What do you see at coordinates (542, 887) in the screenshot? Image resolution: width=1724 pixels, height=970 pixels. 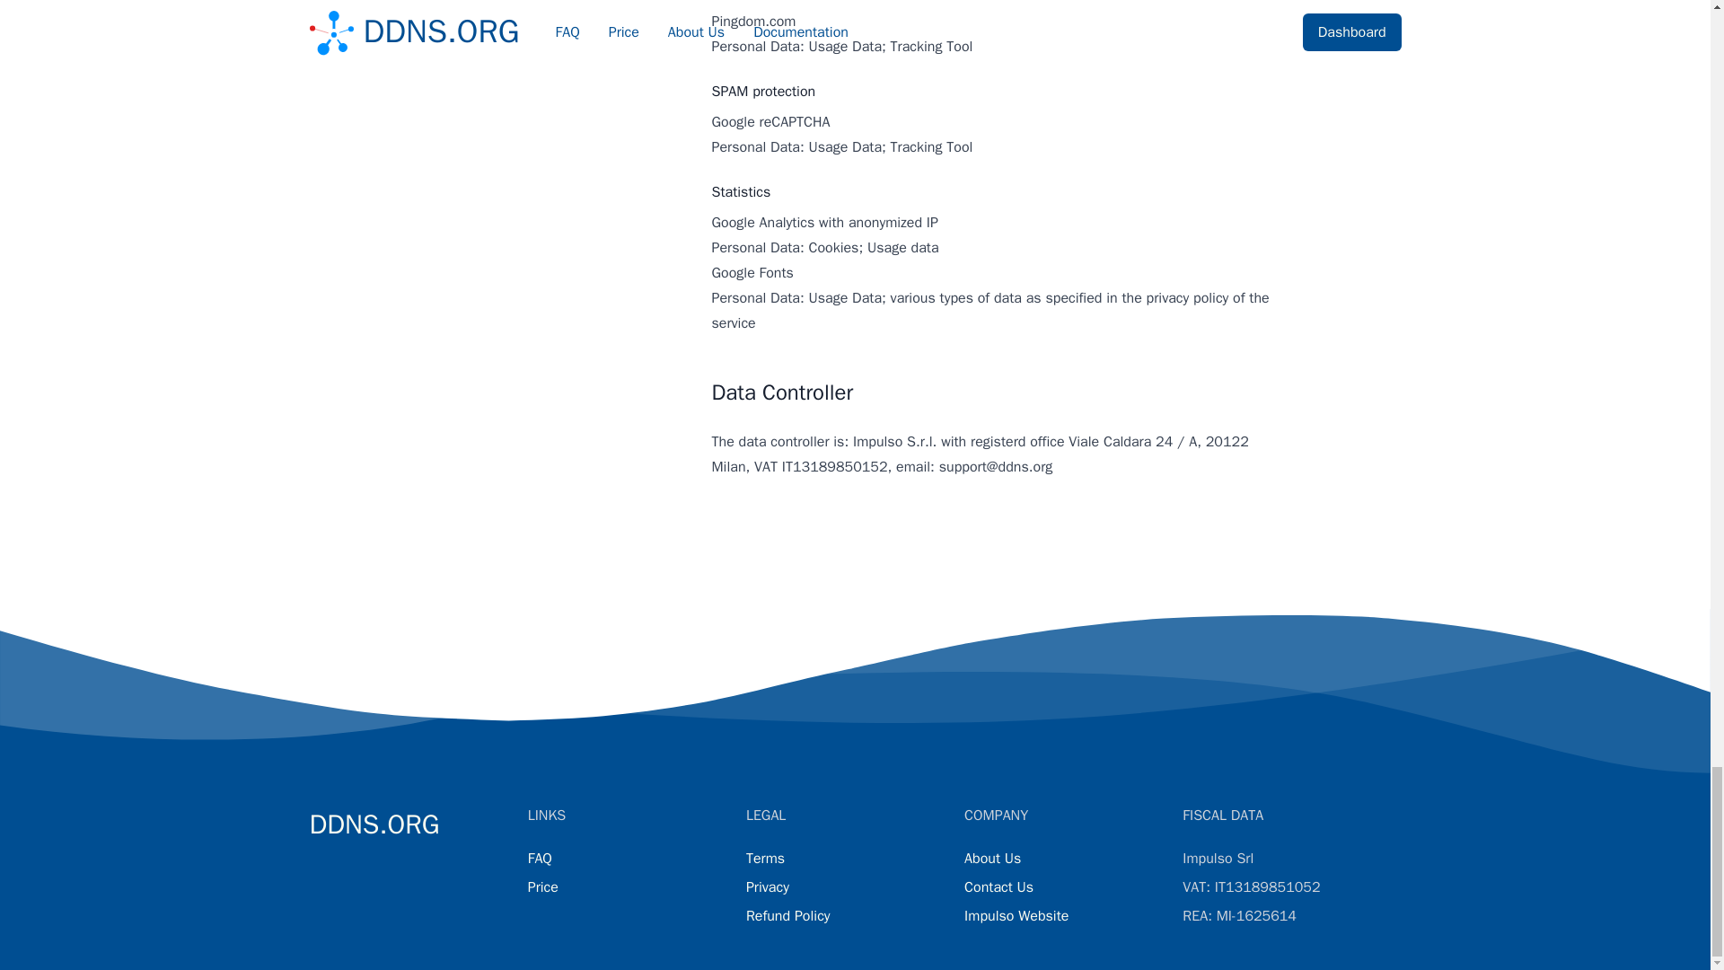 I see `Price` at bounding box center [542, 887].